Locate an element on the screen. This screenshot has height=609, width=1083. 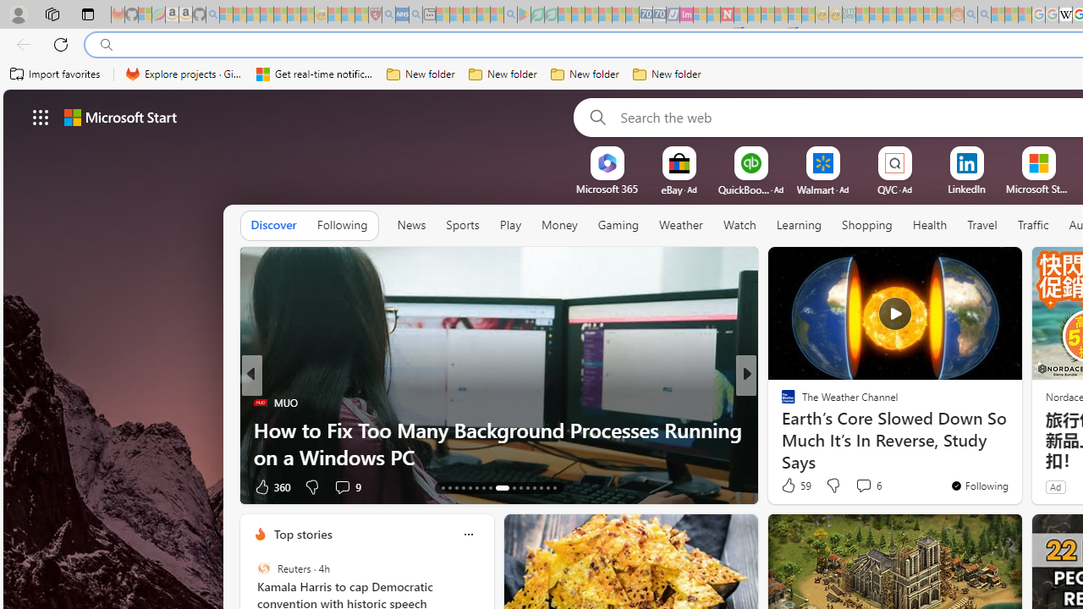
The Weather Channel - MSN - Sleeping is located at coordinates (253, 15).